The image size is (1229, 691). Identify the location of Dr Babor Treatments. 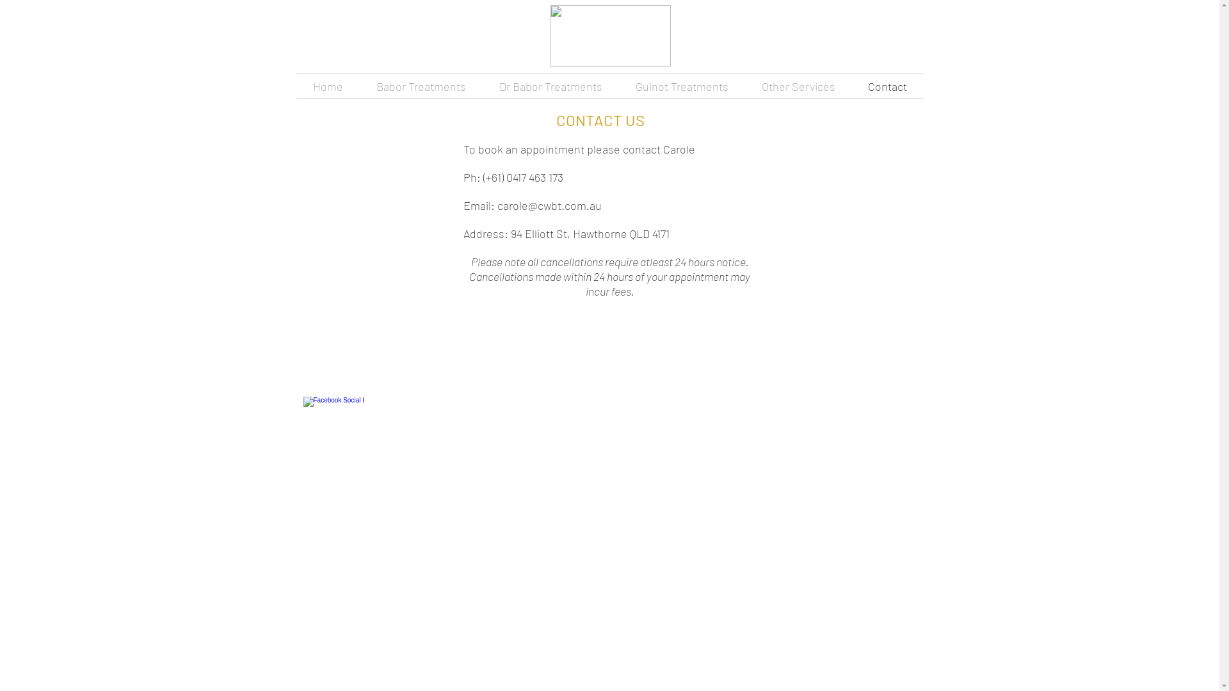
(550, 86).